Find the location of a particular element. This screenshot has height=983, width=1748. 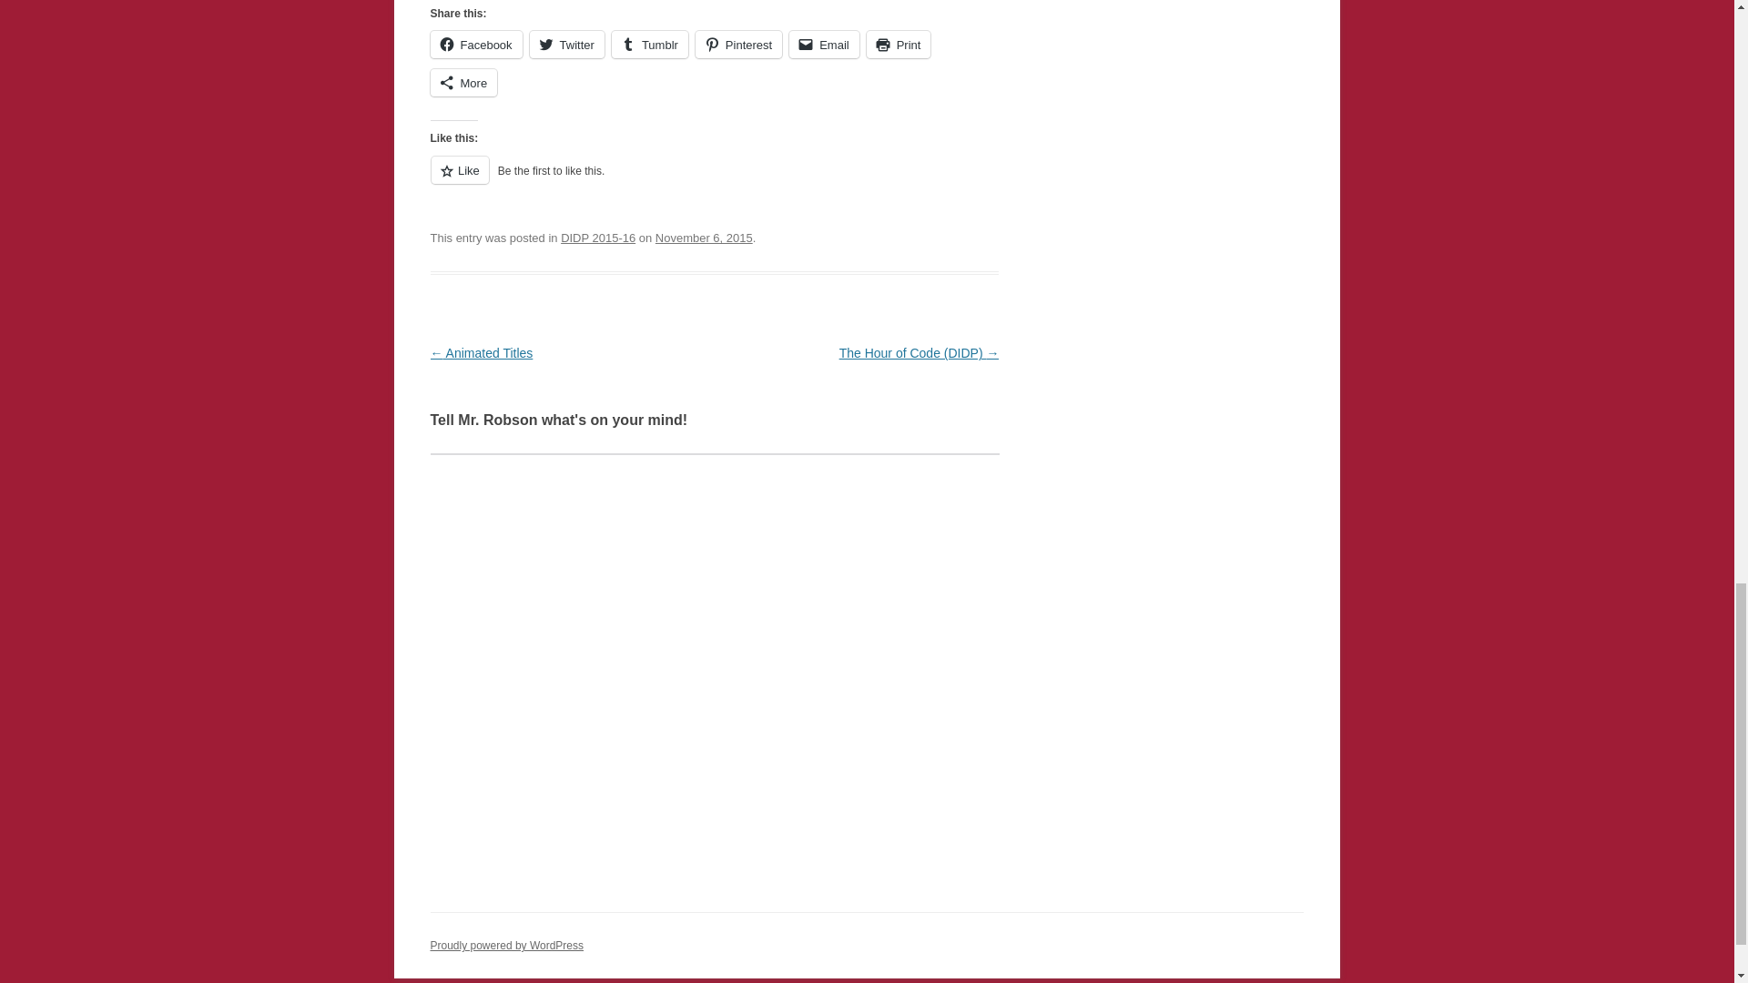

Tumblr is located at coordinates (650, 44).